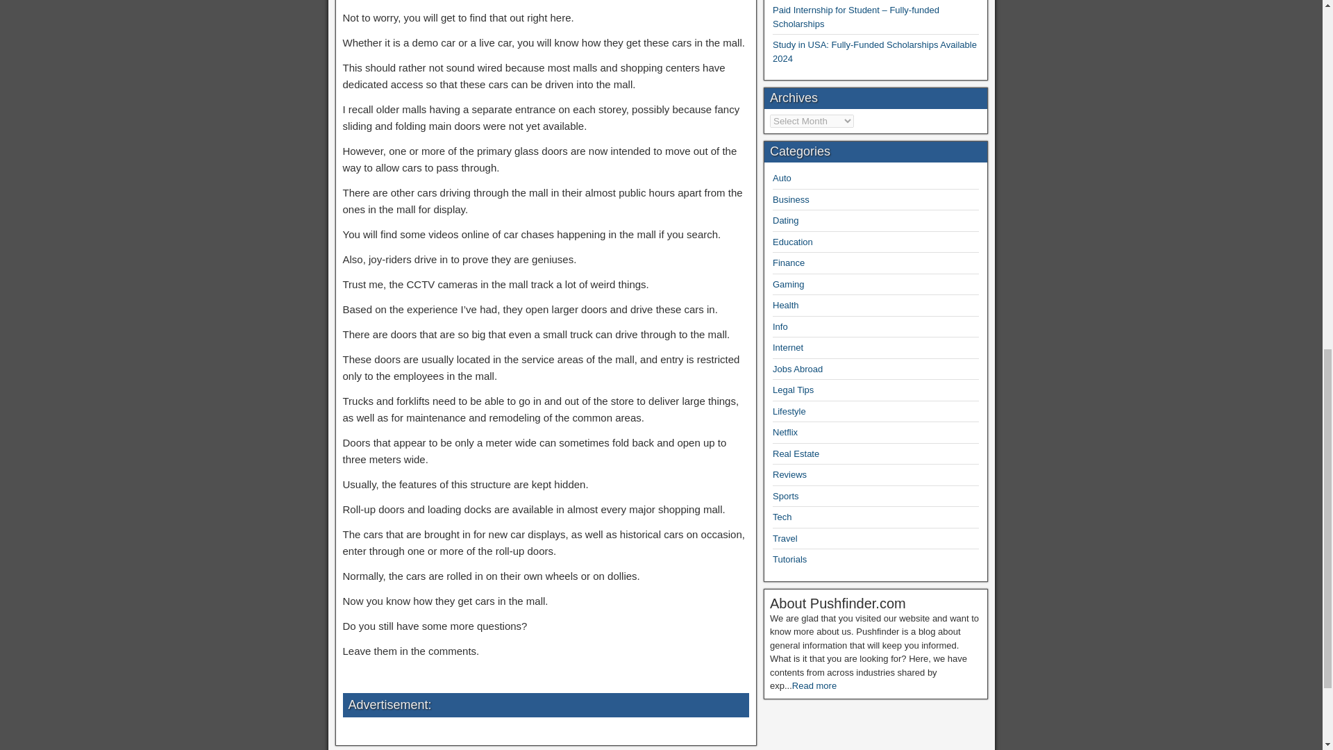 This screenshot has width=1333, height=750. I want to click on Business, so click(791, 199).